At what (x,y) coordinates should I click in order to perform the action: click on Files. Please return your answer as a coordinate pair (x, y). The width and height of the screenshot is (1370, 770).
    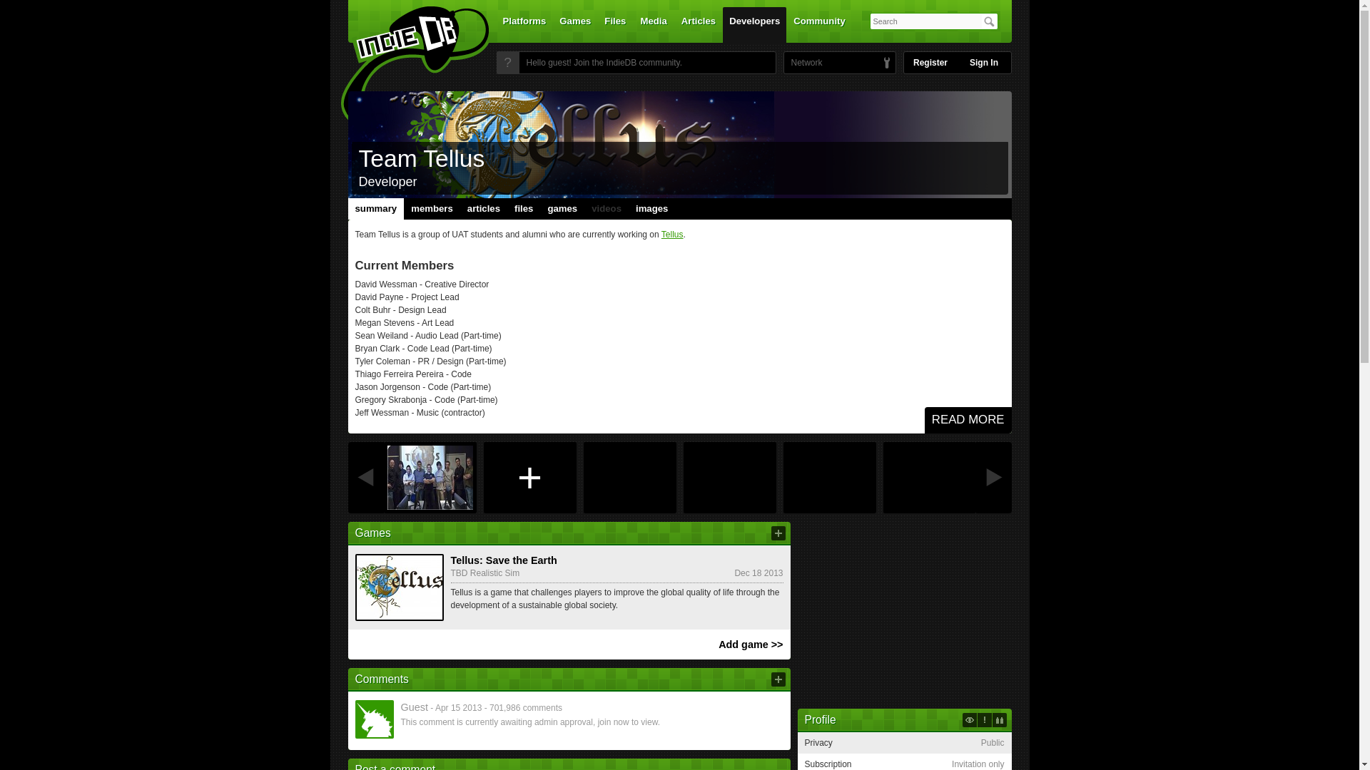
    Looking at the image, I should click on (614, 24).